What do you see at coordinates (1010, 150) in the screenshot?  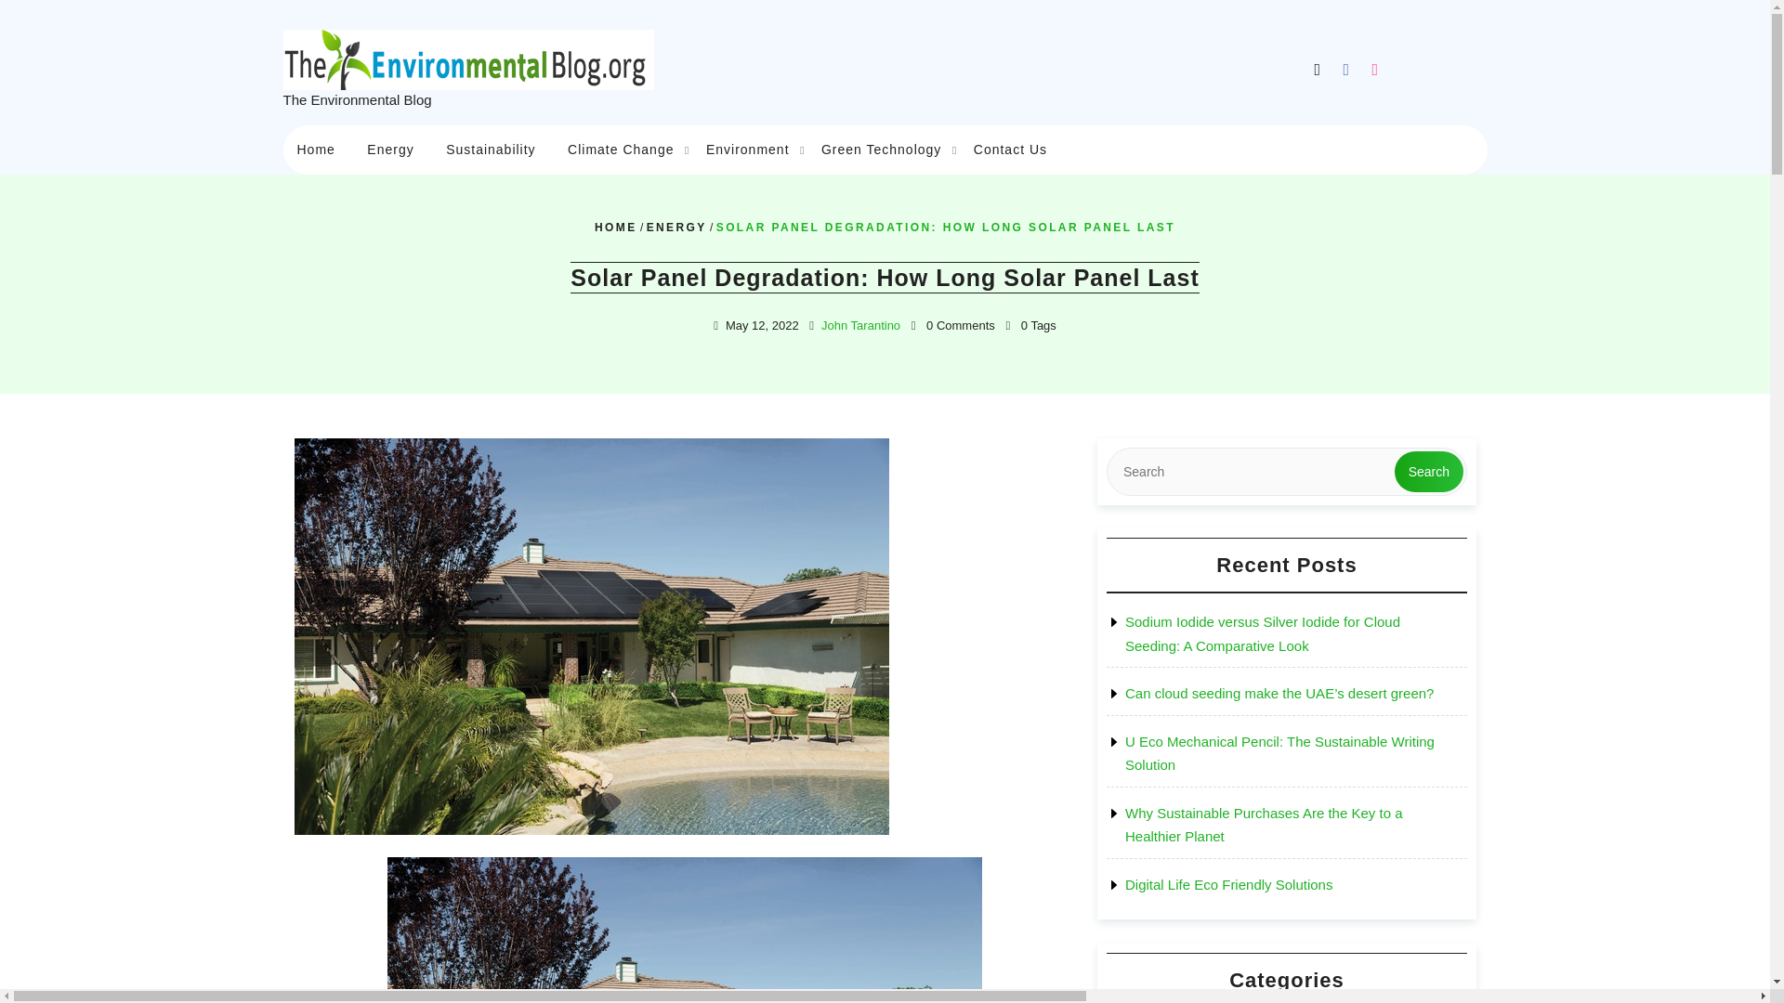 I see `Contact Us` at bounding box center [1010, 150].